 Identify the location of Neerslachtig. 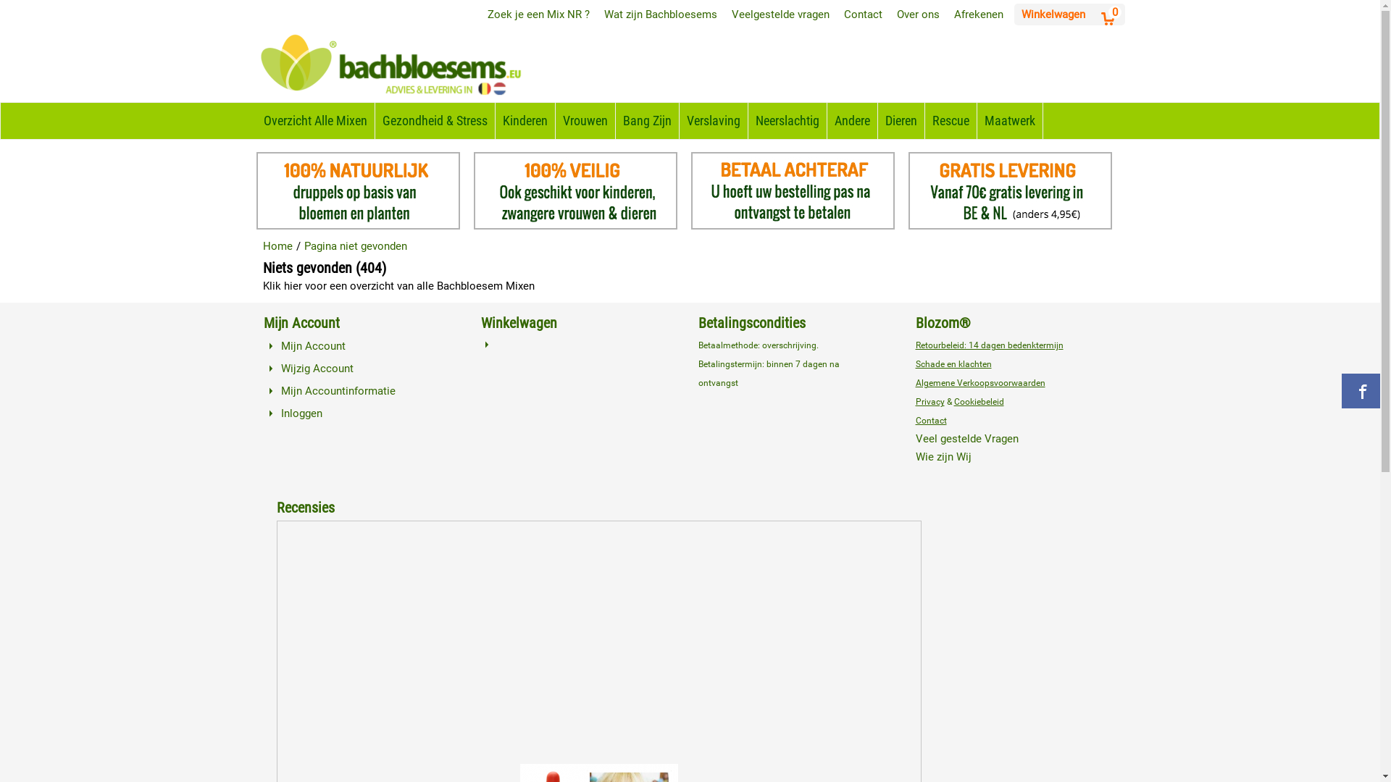
(787, 121).